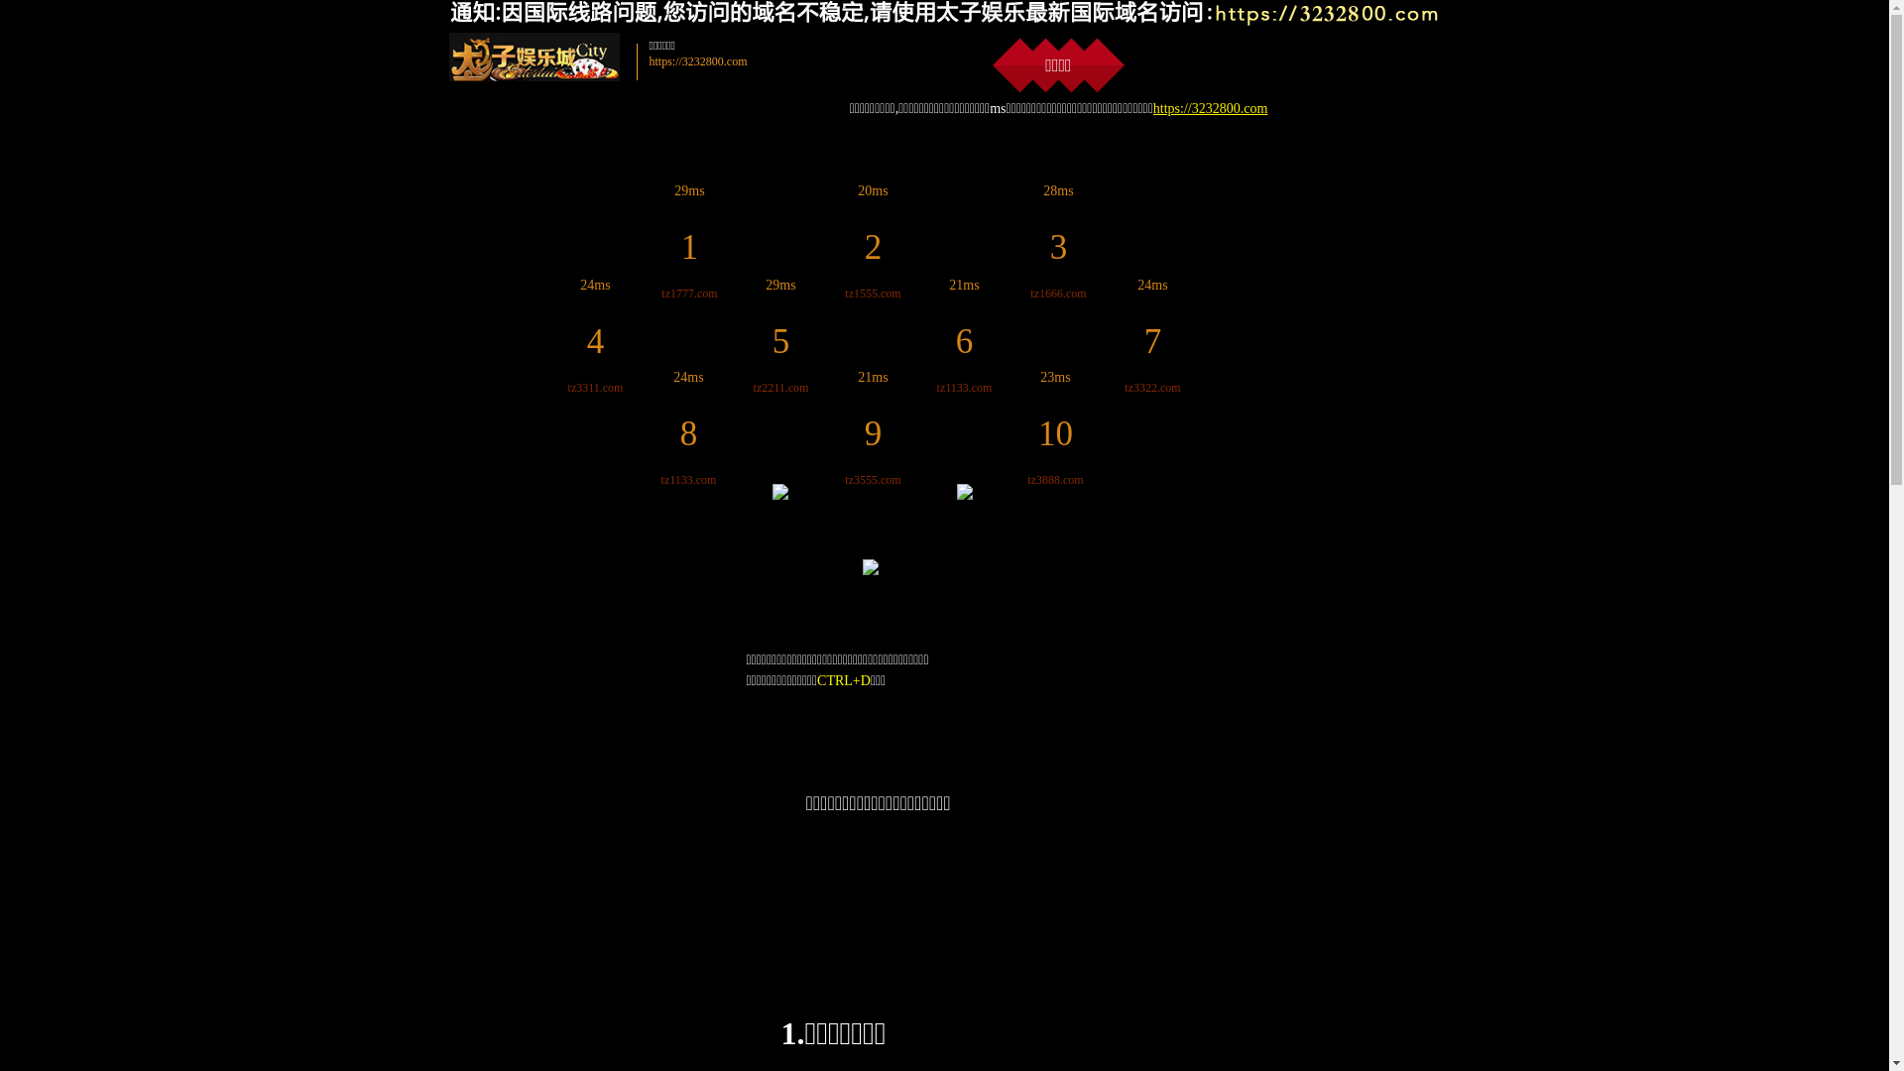 This screenshot has width=1904, height=1071. What do you see at coordinates (1055, 428) in the screenshot?
I see `23ms
10
tz3888.com` at bounding box center [1055, 428].